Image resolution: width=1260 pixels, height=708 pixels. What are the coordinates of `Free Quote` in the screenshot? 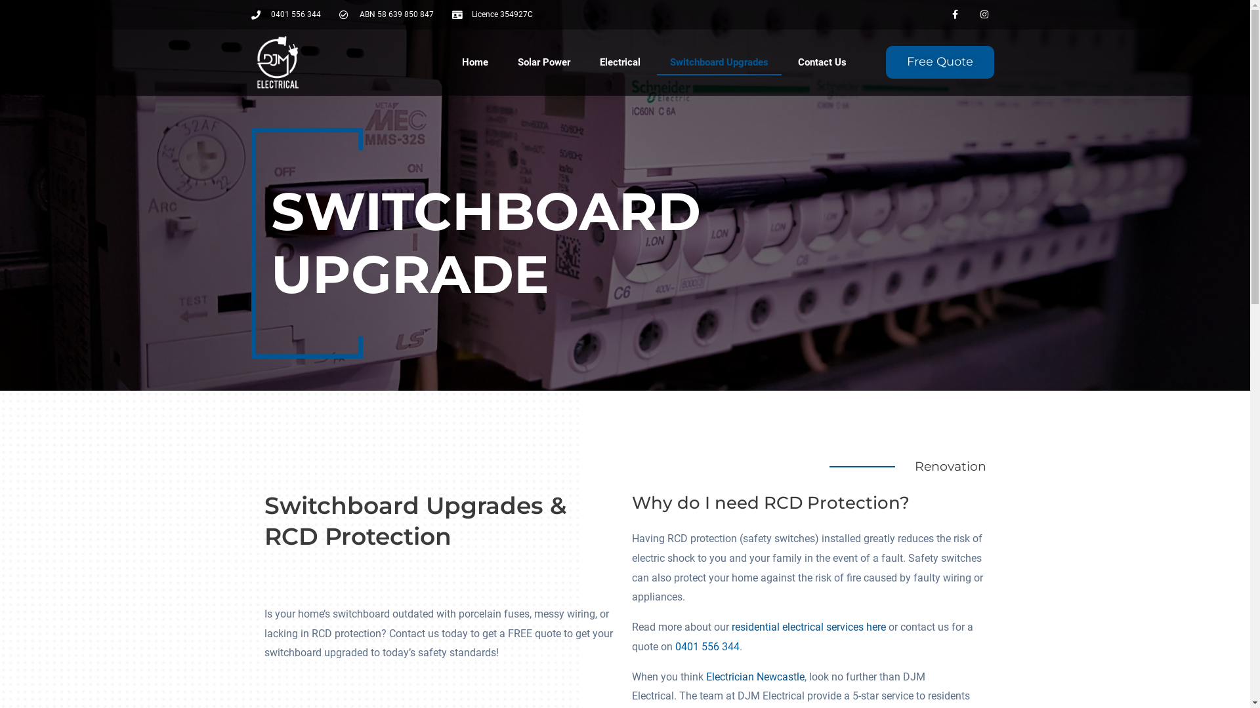 It's located at (940, 62).